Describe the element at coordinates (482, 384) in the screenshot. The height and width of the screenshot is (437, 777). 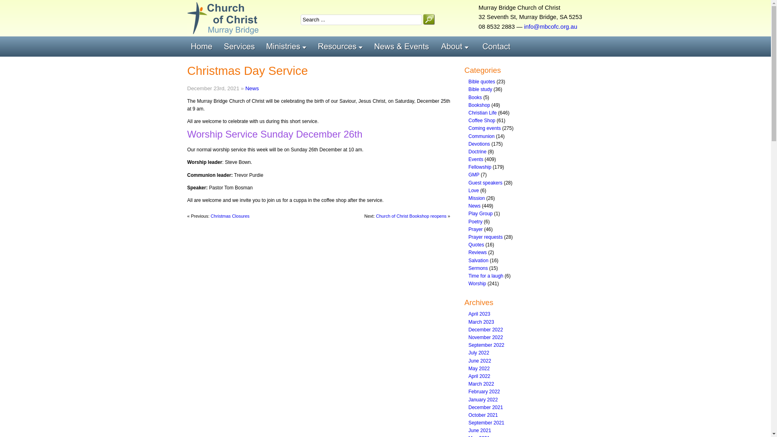
I see `March 2022` at that location.